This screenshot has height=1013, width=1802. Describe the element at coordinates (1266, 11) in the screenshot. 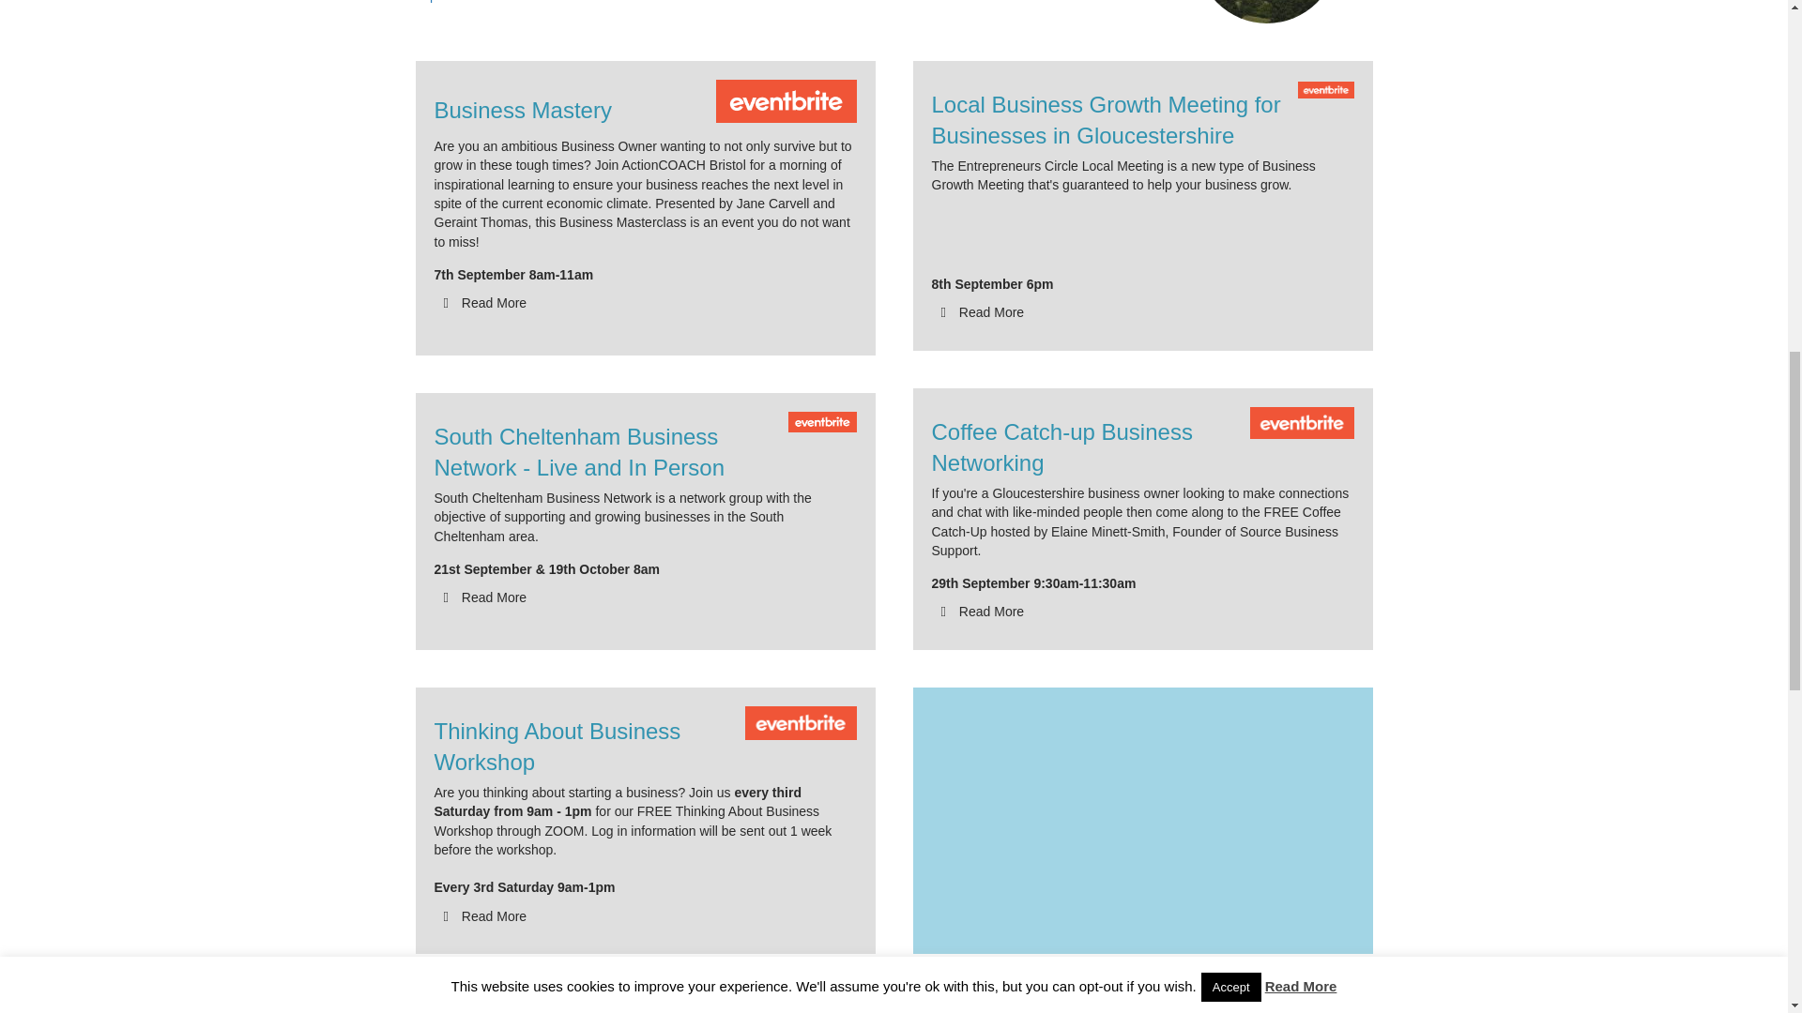

I see `Robinswood 11` at that location.